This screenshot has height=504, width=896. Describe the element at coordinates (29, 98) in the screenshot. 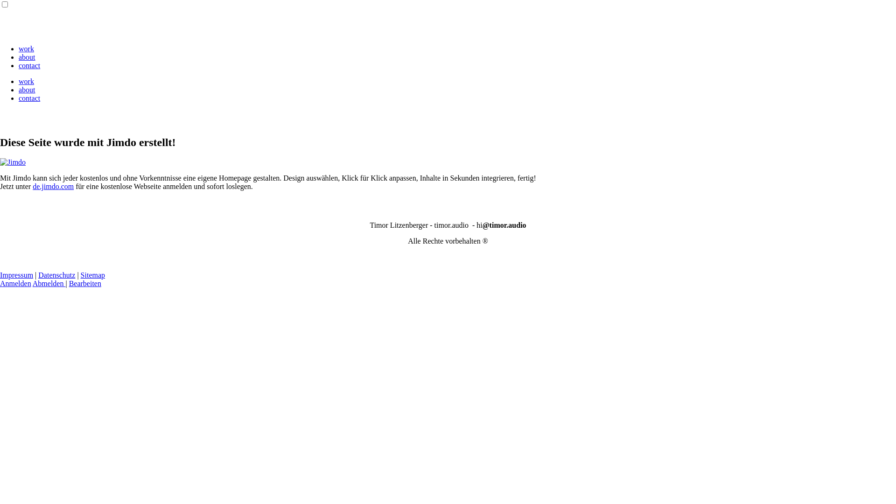

I see `contact` at that location.